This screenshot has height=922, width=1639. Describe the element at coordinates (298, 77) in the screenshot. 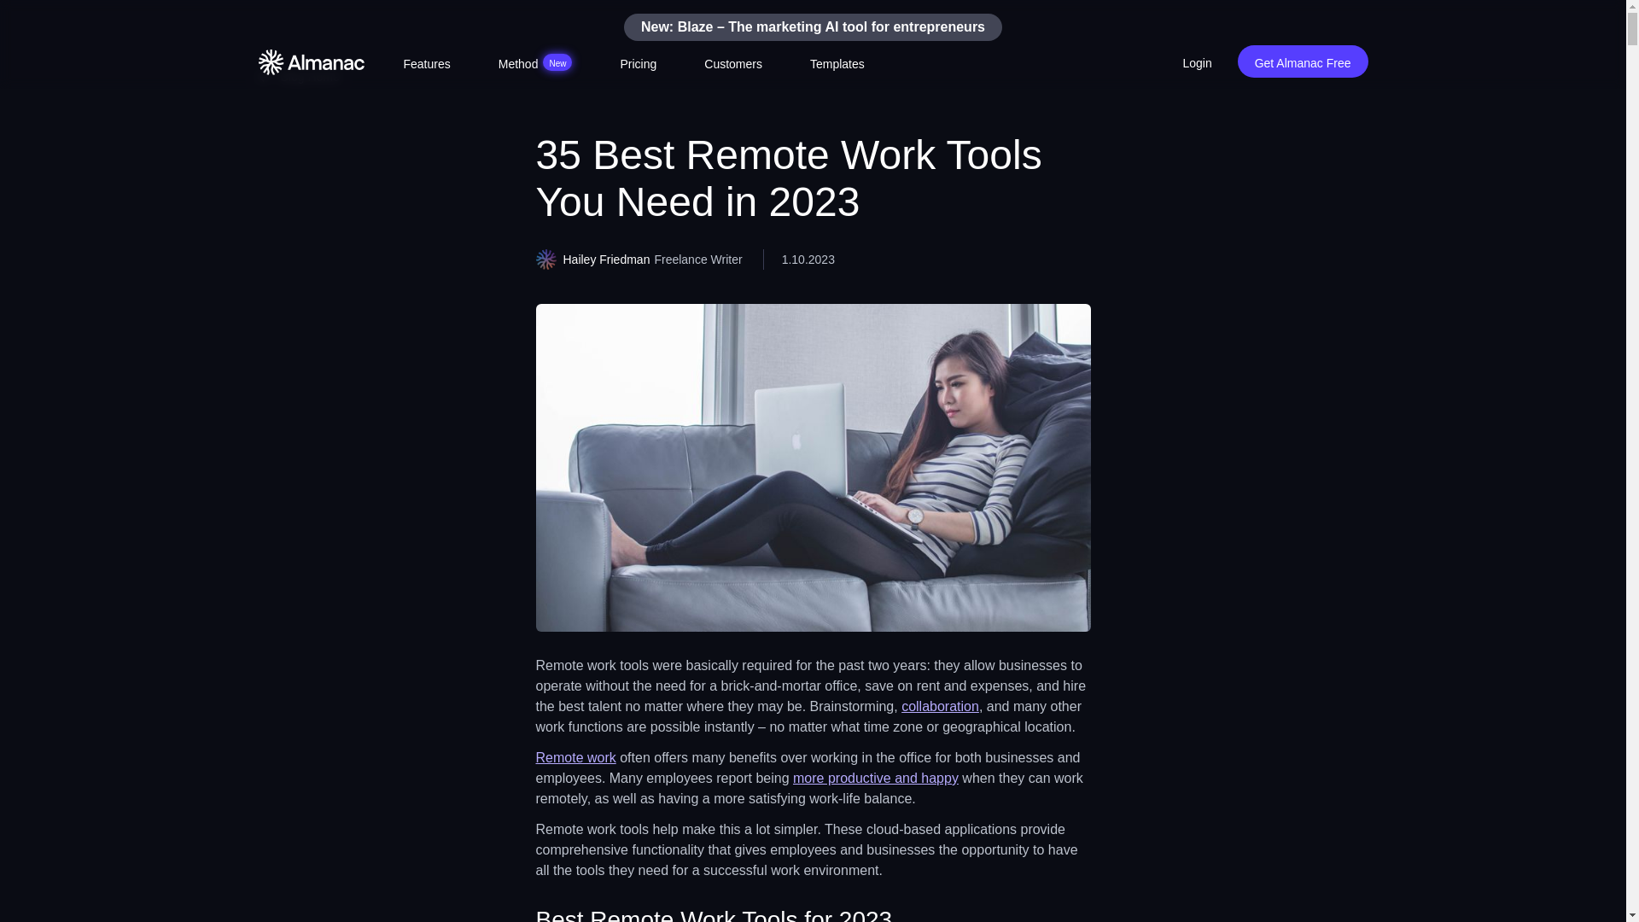

I see `Blog Home` at that location.